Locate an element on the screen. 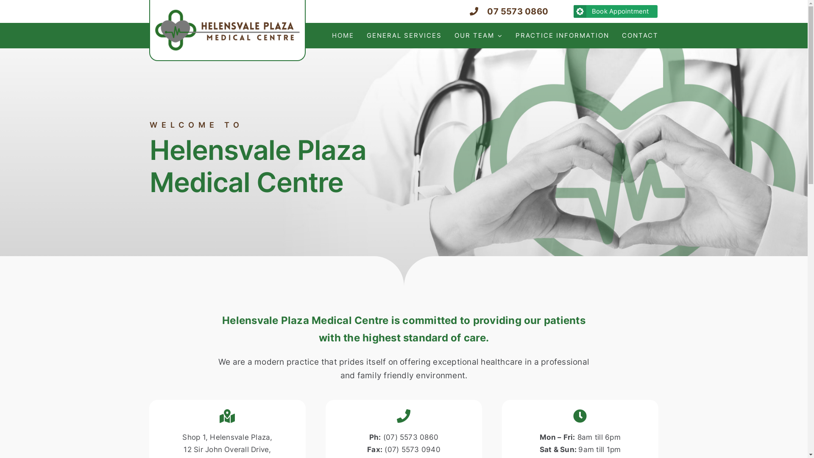 The height and width of the screenshot is (458, 814). HOME is located at coordinates (343, 36).